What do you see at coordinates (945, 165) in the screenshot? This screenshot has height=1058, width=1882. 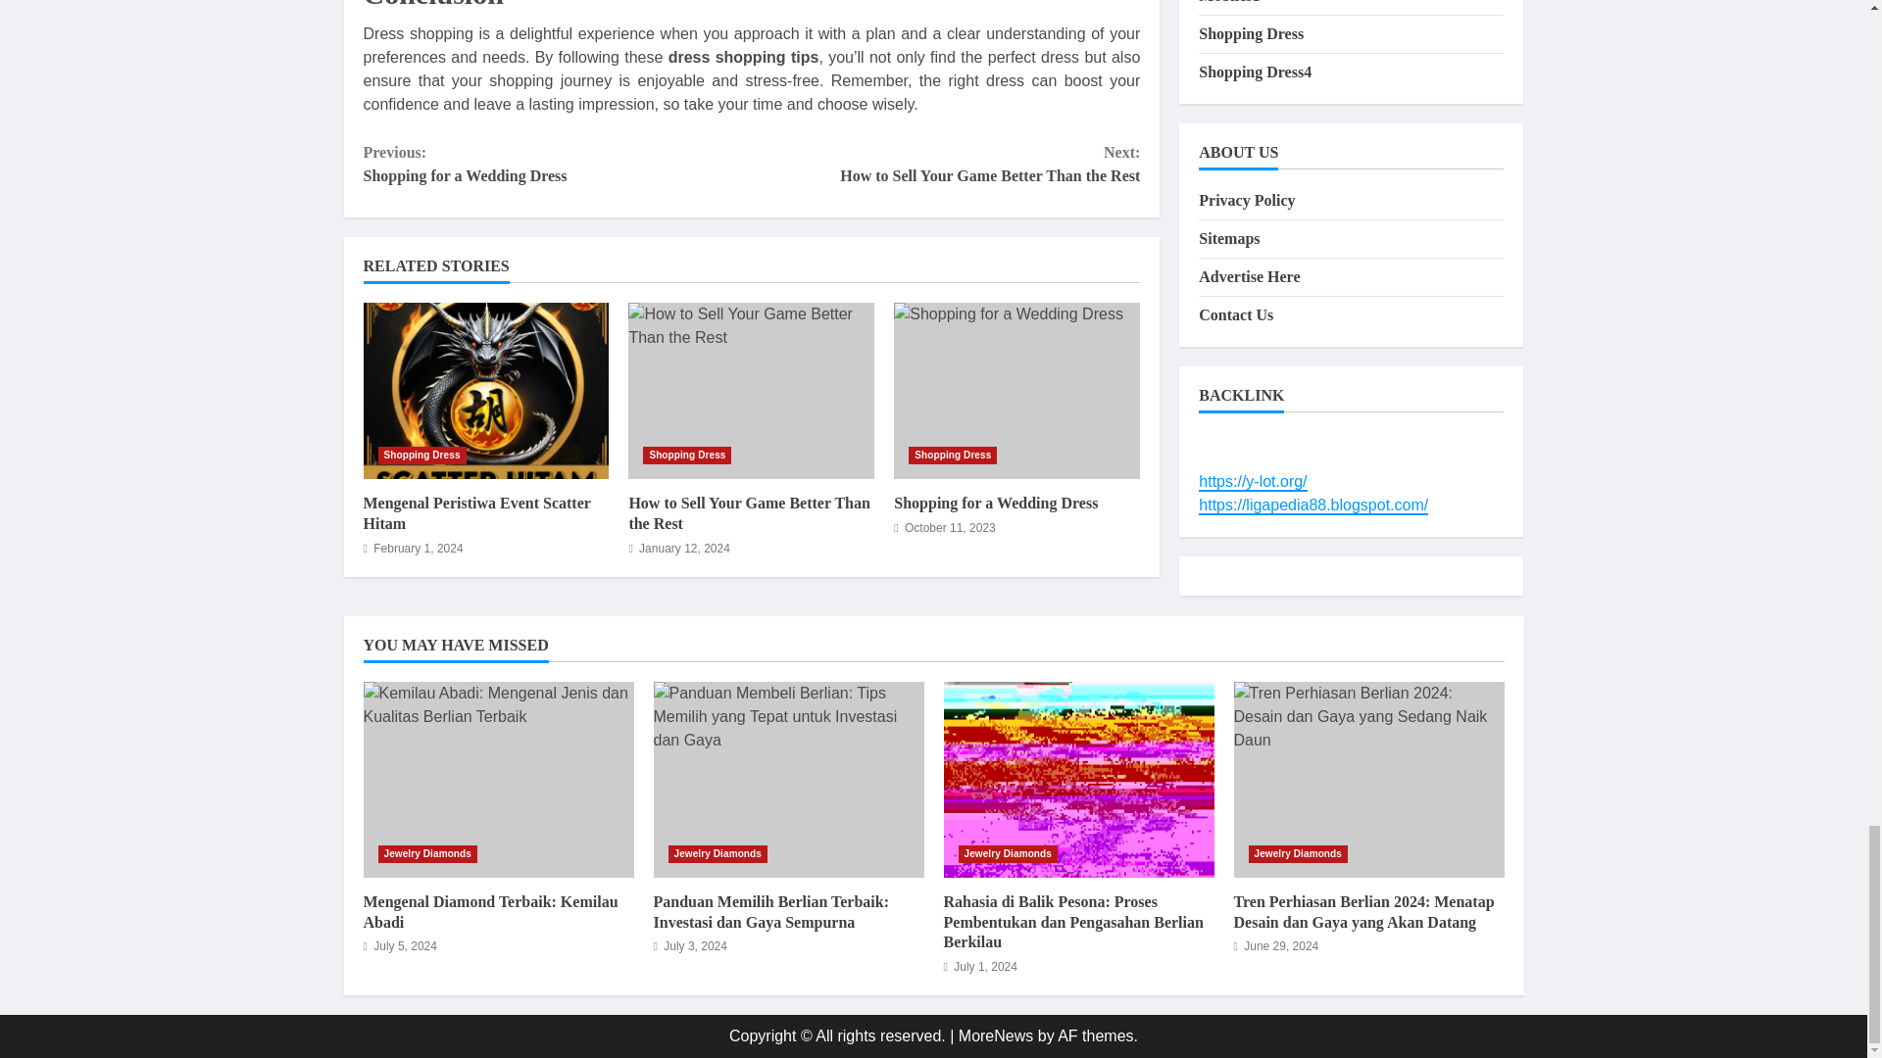 I see `Shopping for a Wedding Dress` at bounding box center [945, 165].